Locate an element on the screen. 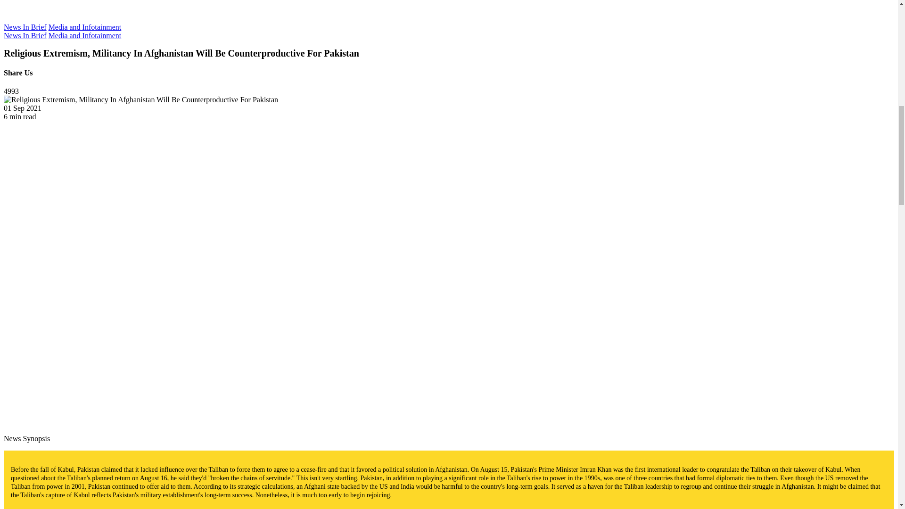  Media and Infotainment is located at coordinates (85, 35).